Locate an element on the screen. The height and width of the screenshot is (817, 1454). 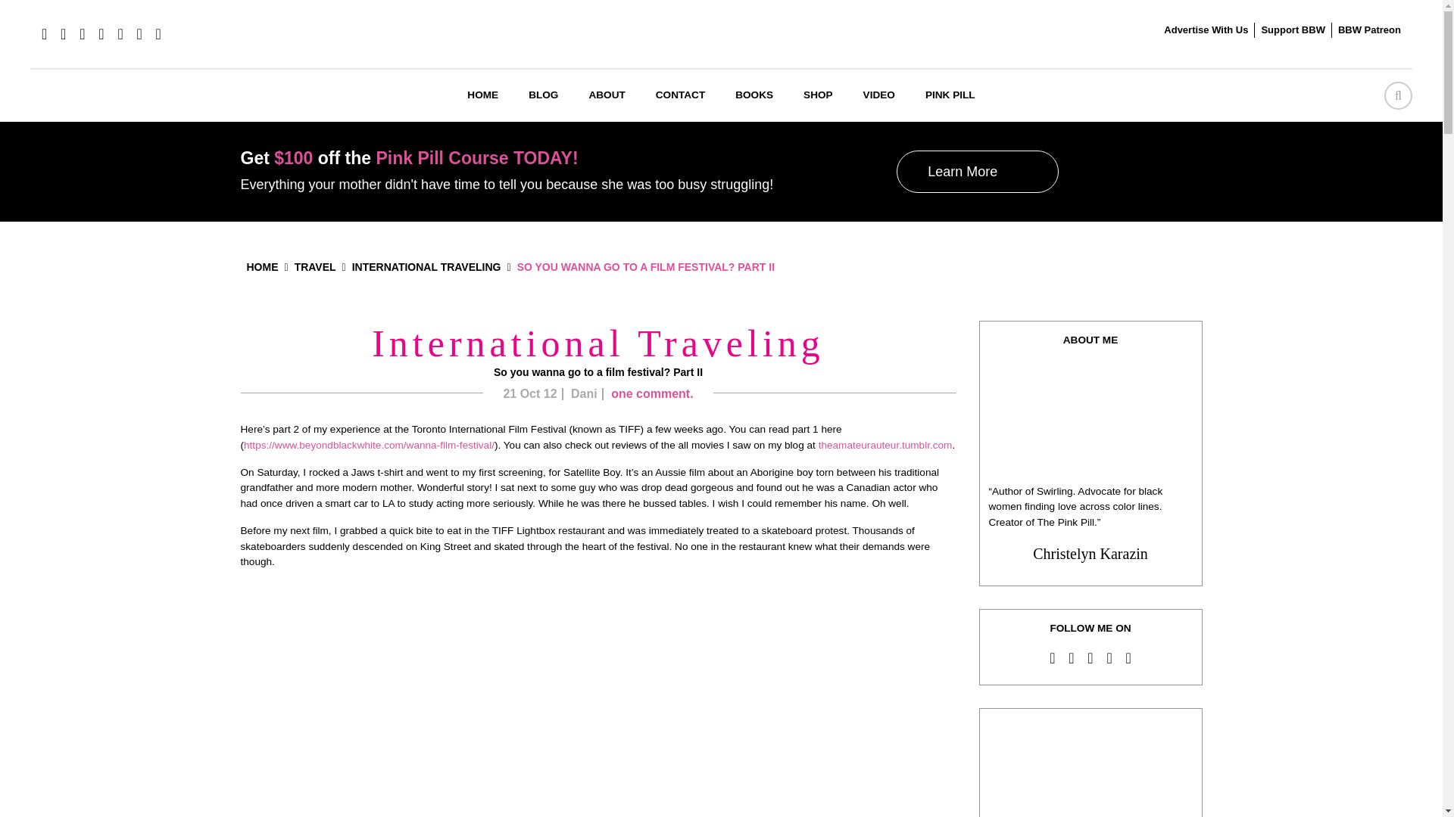
Go to Travel. is located at coordinates (315, 266).